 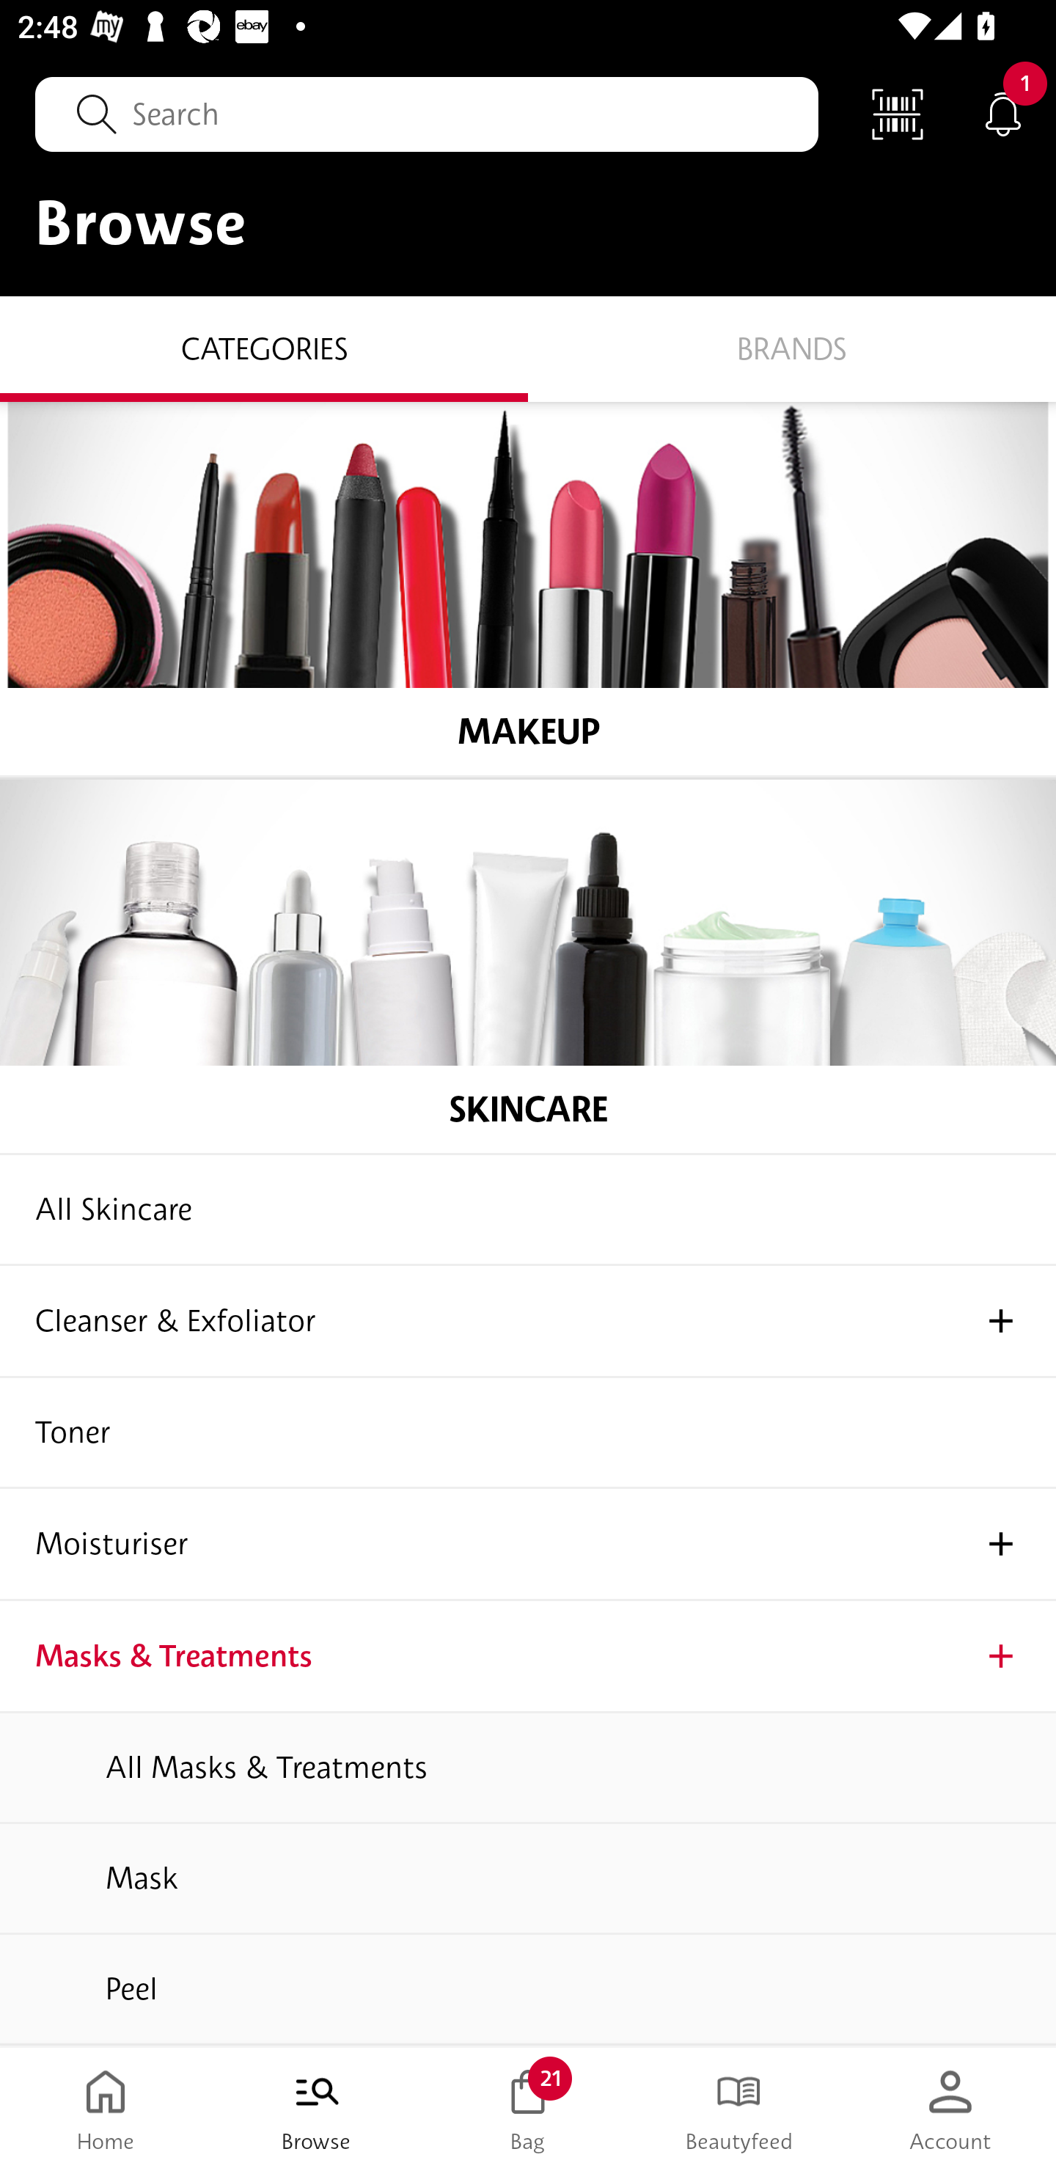 I want to click on Mask, so click(x=528, y=1879).